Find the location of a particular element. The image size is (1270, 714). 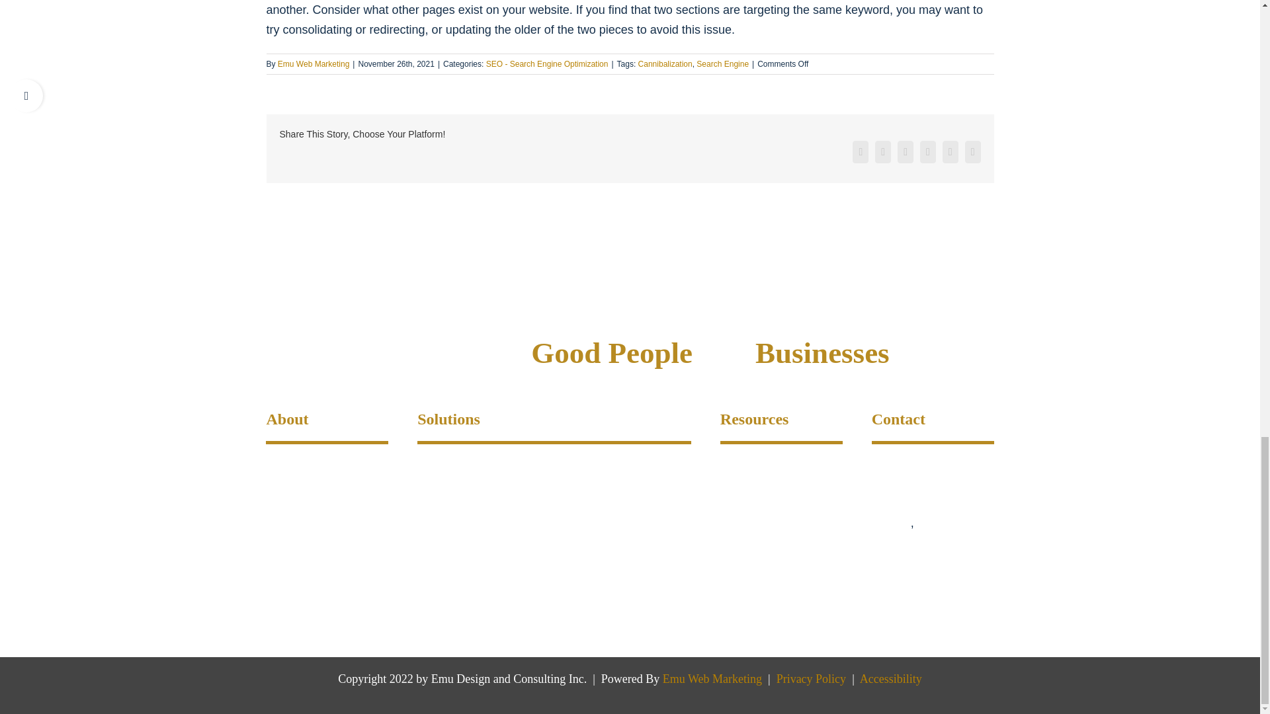

Emu Web Marketing is located at coordinates (314, 63).